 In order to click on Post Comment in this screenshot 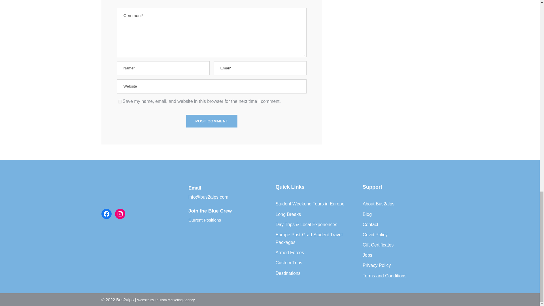, I will do `click(212, 121)`.